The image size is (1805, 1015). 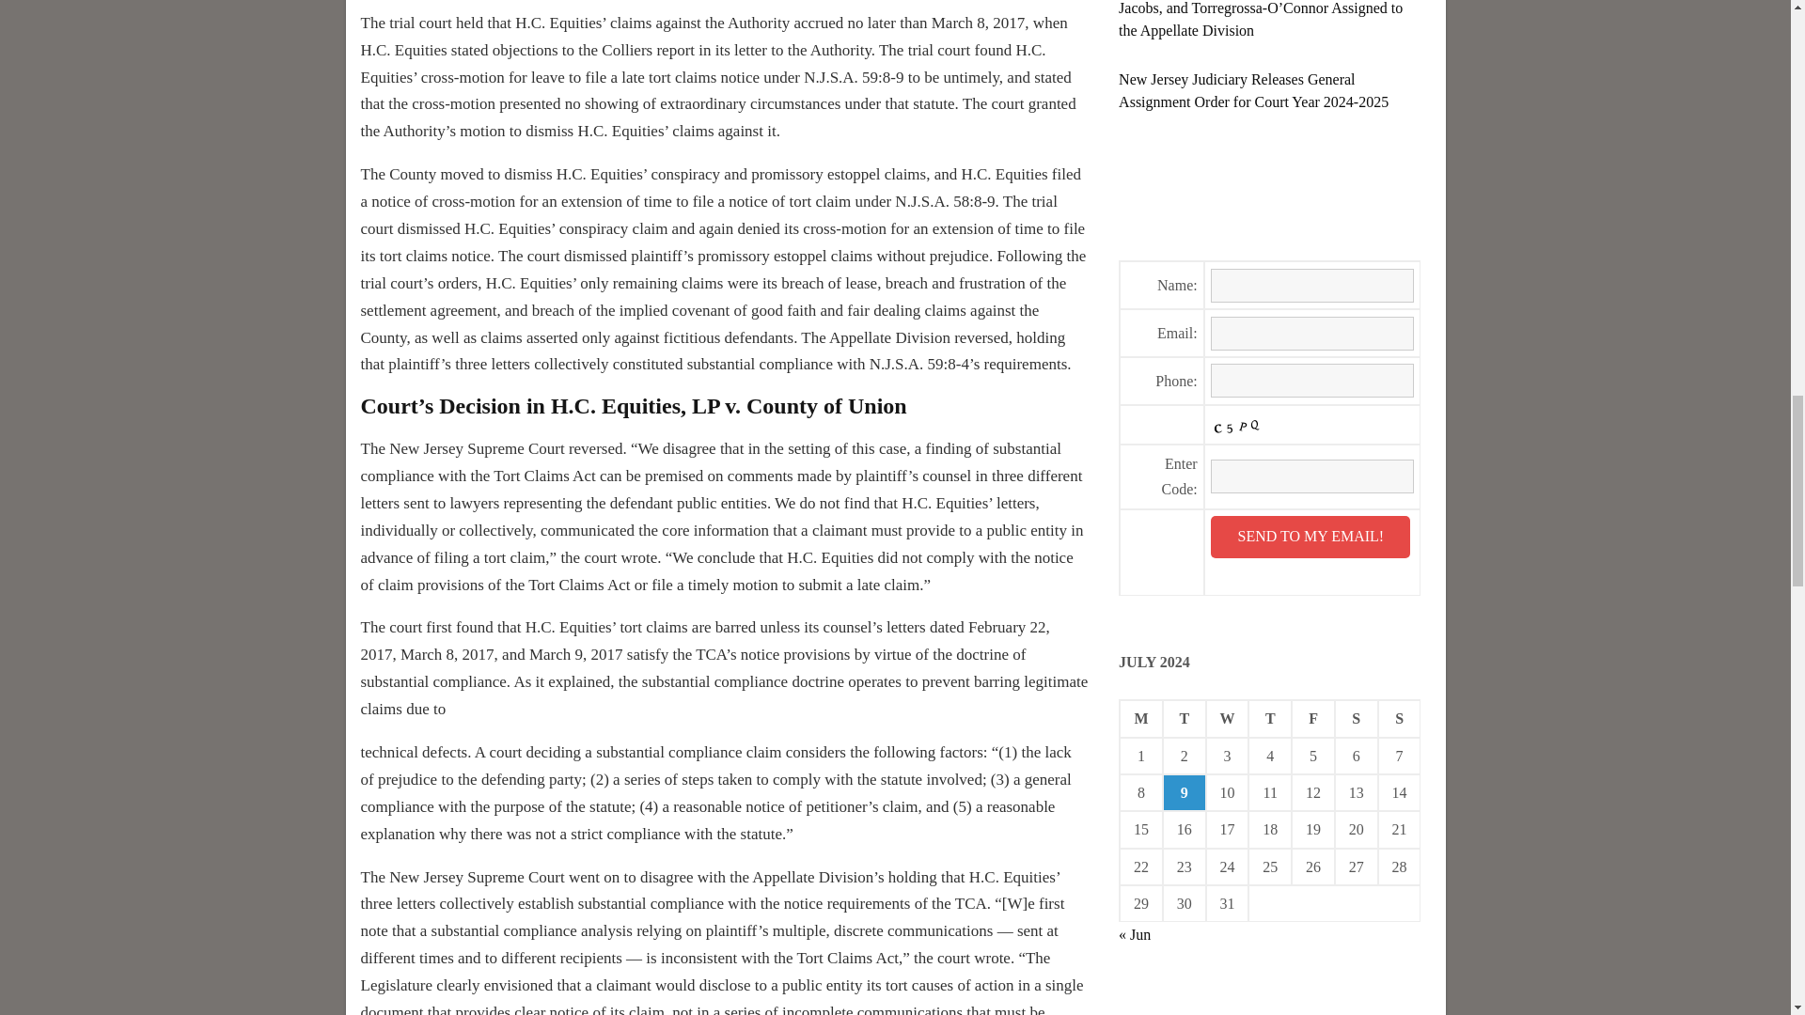 What do you see at coordinates (1184, 718) in the screenshot?
I see `Tuesday` at bounding box center [1184, 718].